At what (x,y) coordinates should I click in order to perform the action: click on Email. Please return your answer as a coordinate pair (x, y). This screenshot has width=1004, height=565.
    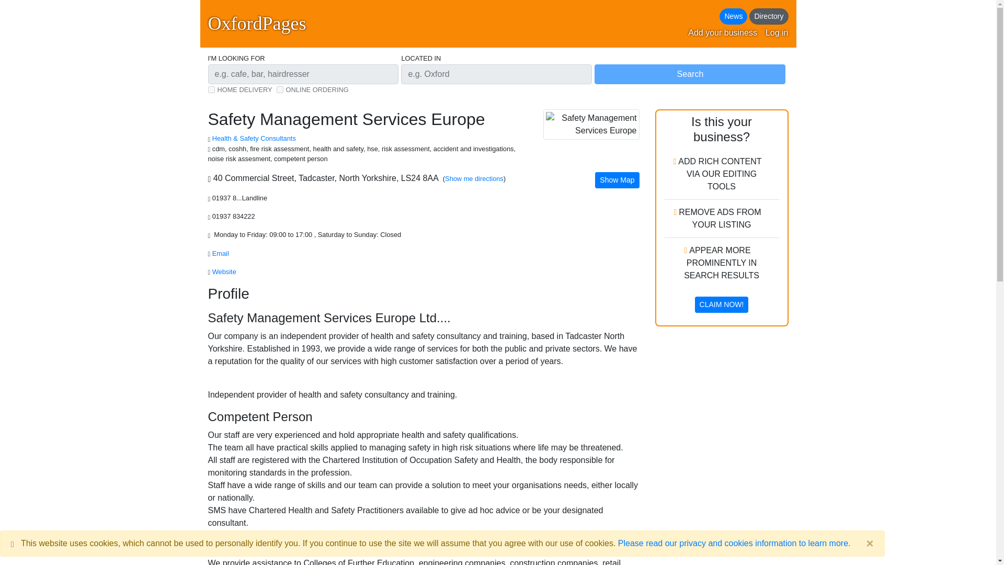
    Looking at the image, I should click on (220, 253).